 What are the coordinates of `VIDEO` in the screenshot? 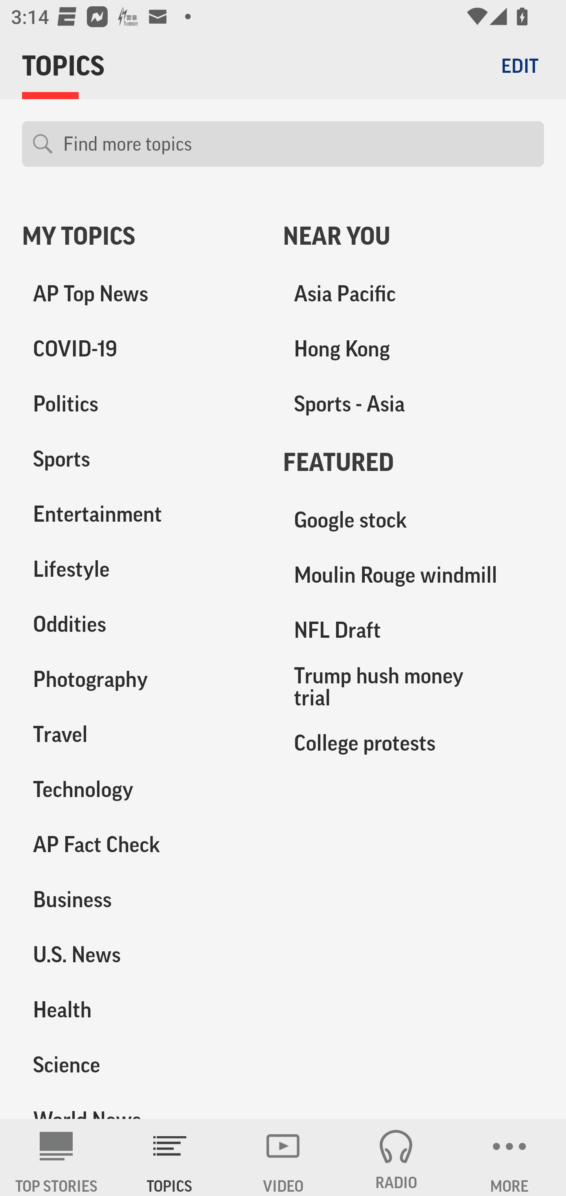 It's located at (283, 1157).